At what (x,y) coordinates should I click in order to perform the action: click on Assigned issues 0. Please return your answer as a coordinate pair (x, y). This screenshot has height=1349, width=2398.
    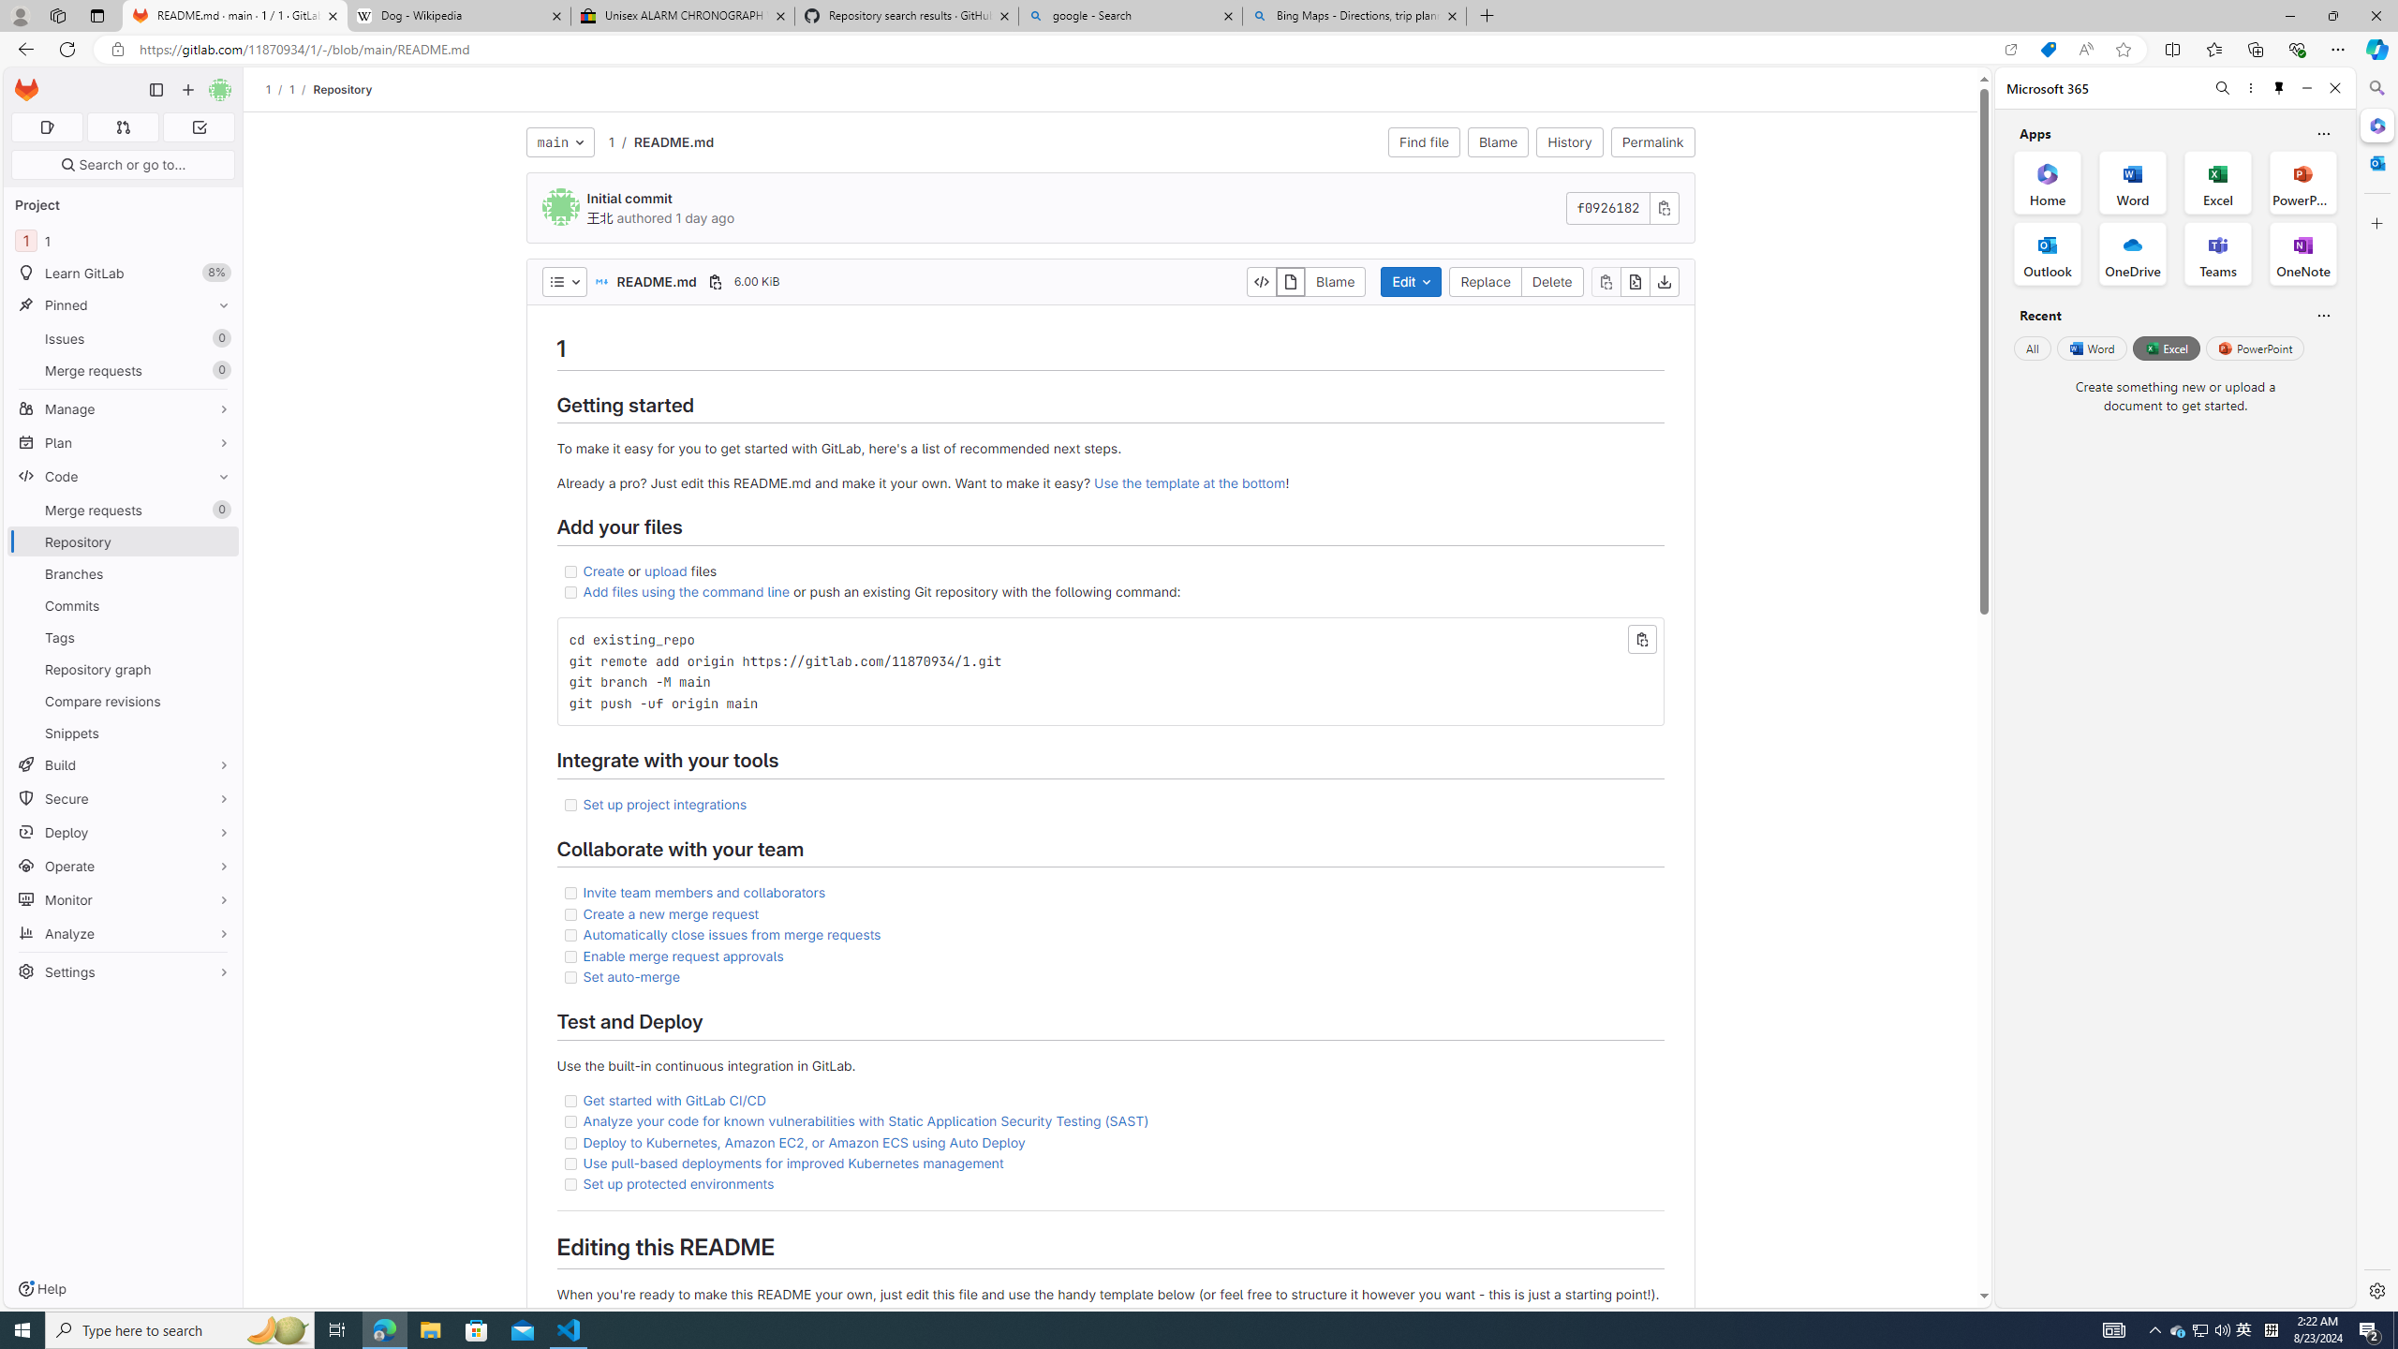
    Looking at the image, I should click on (47, 127).